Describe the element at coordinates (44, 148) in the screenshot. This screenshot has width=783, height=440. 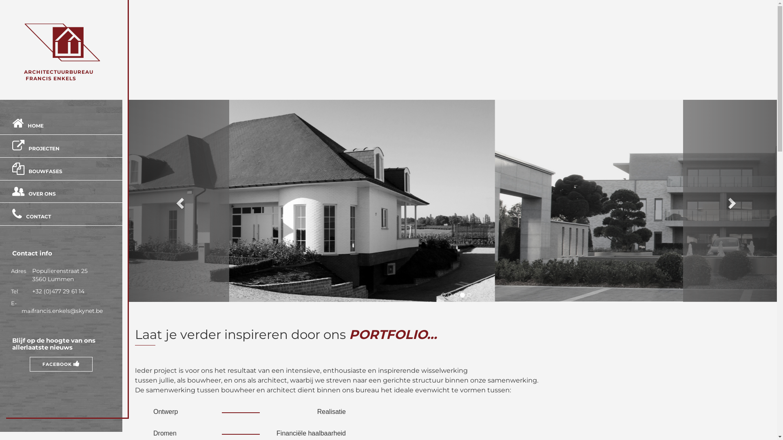
I see `PROJECTEN` at that location.